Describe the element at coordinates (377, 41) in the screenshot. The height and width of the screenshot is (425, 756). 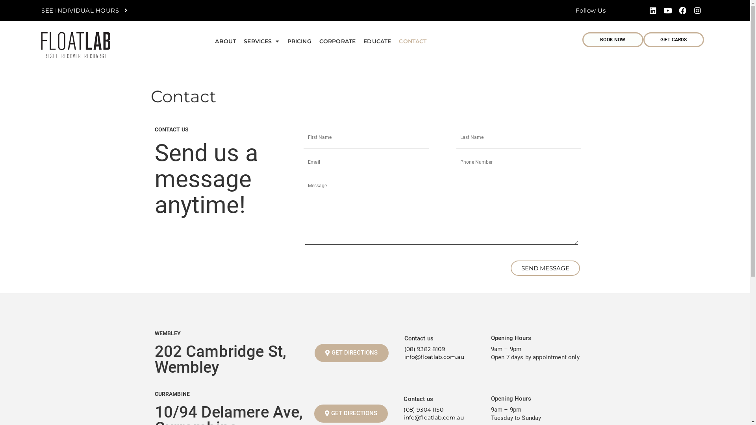
I see `EDUCATE` at that location.